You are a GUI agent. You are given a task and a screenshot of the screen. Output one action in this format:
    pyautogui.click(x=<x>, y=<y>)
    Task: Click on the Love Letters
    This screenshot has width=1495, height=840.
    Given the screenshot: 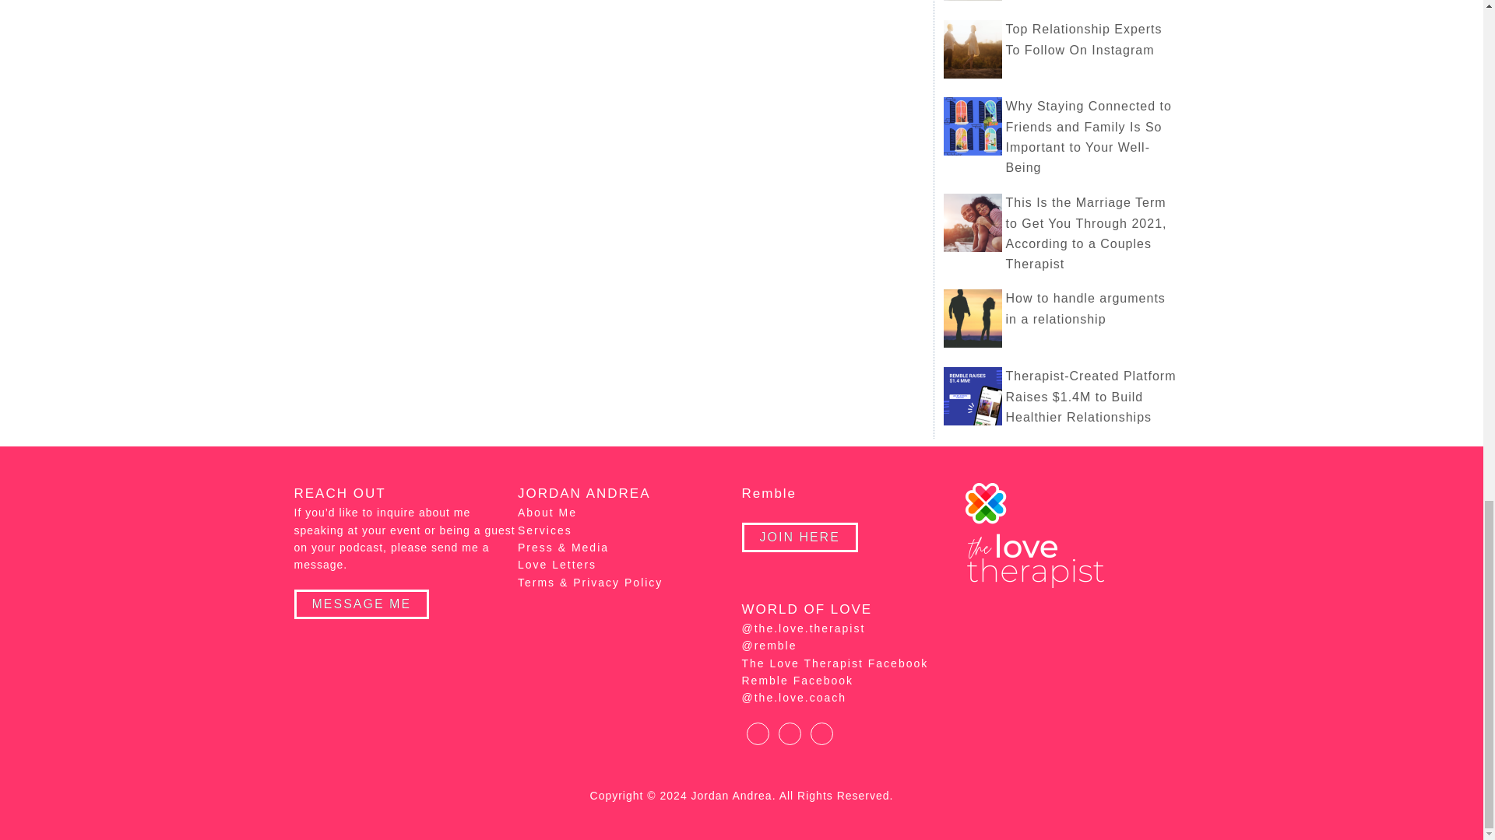 What is the action you would take?
    pyautogui.click(x=557, y=565)
    